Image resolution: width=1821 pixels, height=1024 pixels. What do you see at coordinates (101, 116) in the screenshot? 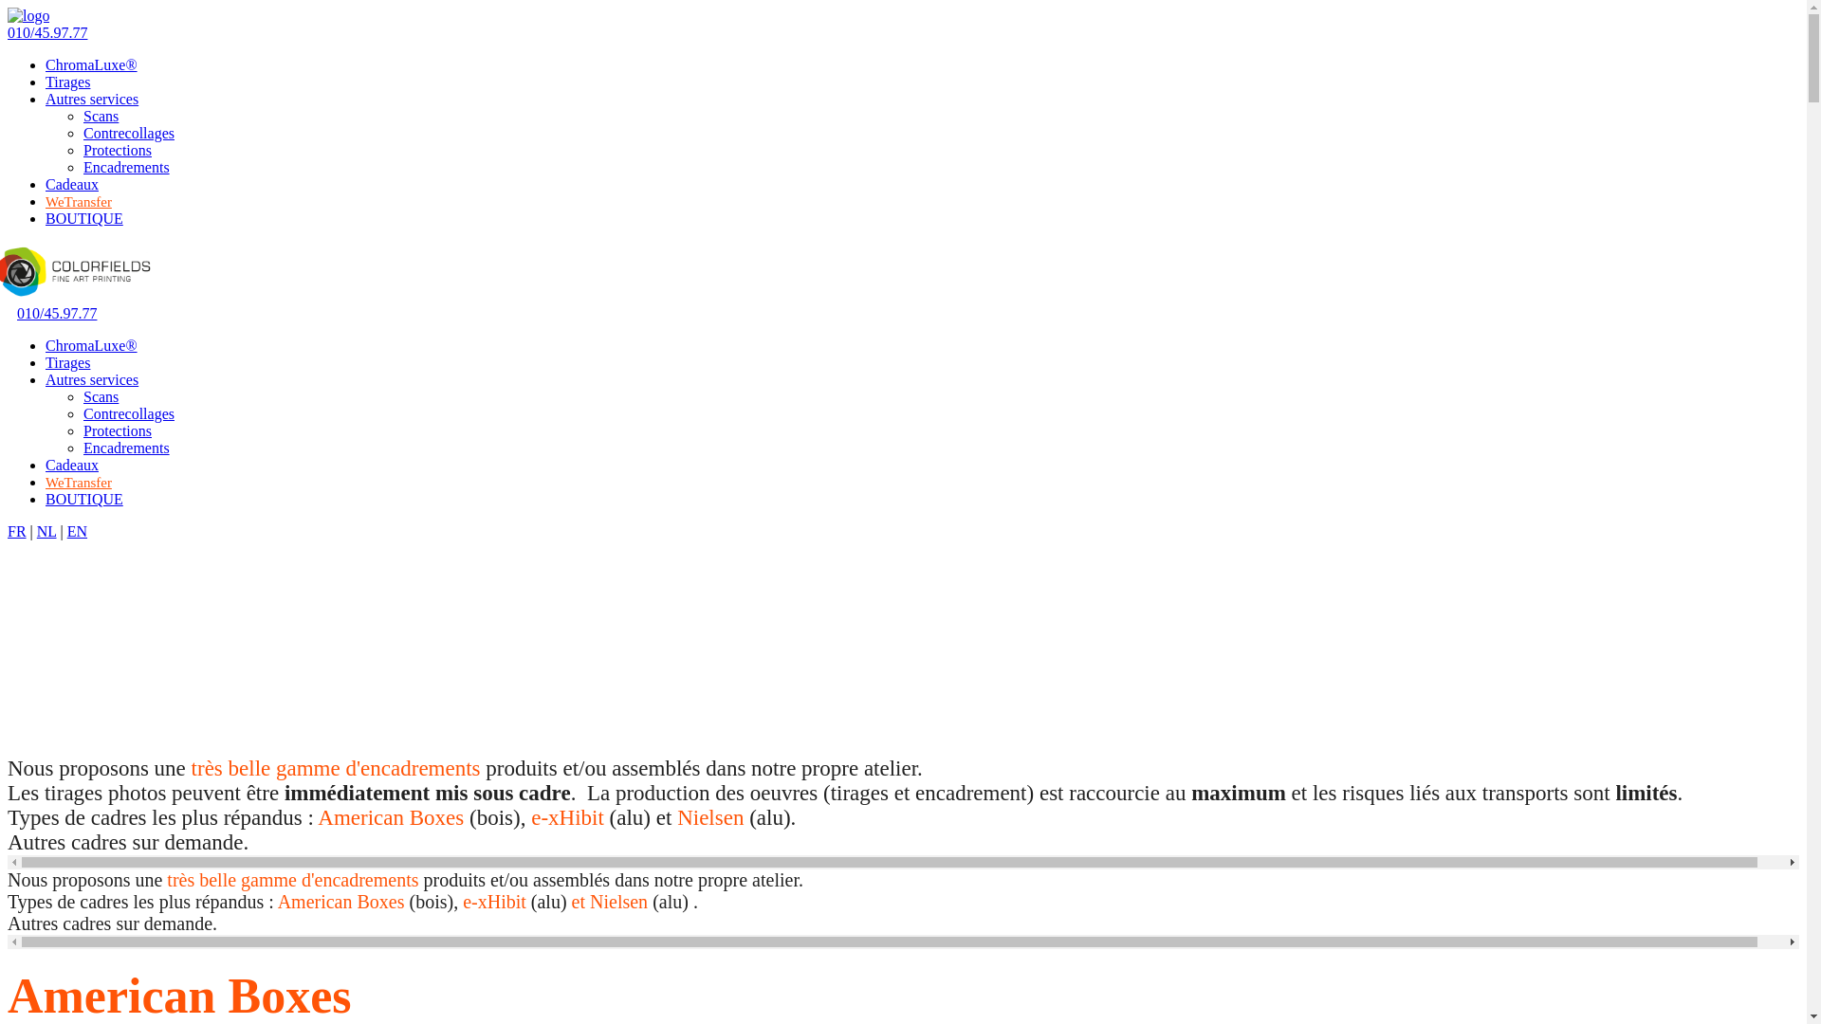
I see `Scans` at bounding box center [101, 116].